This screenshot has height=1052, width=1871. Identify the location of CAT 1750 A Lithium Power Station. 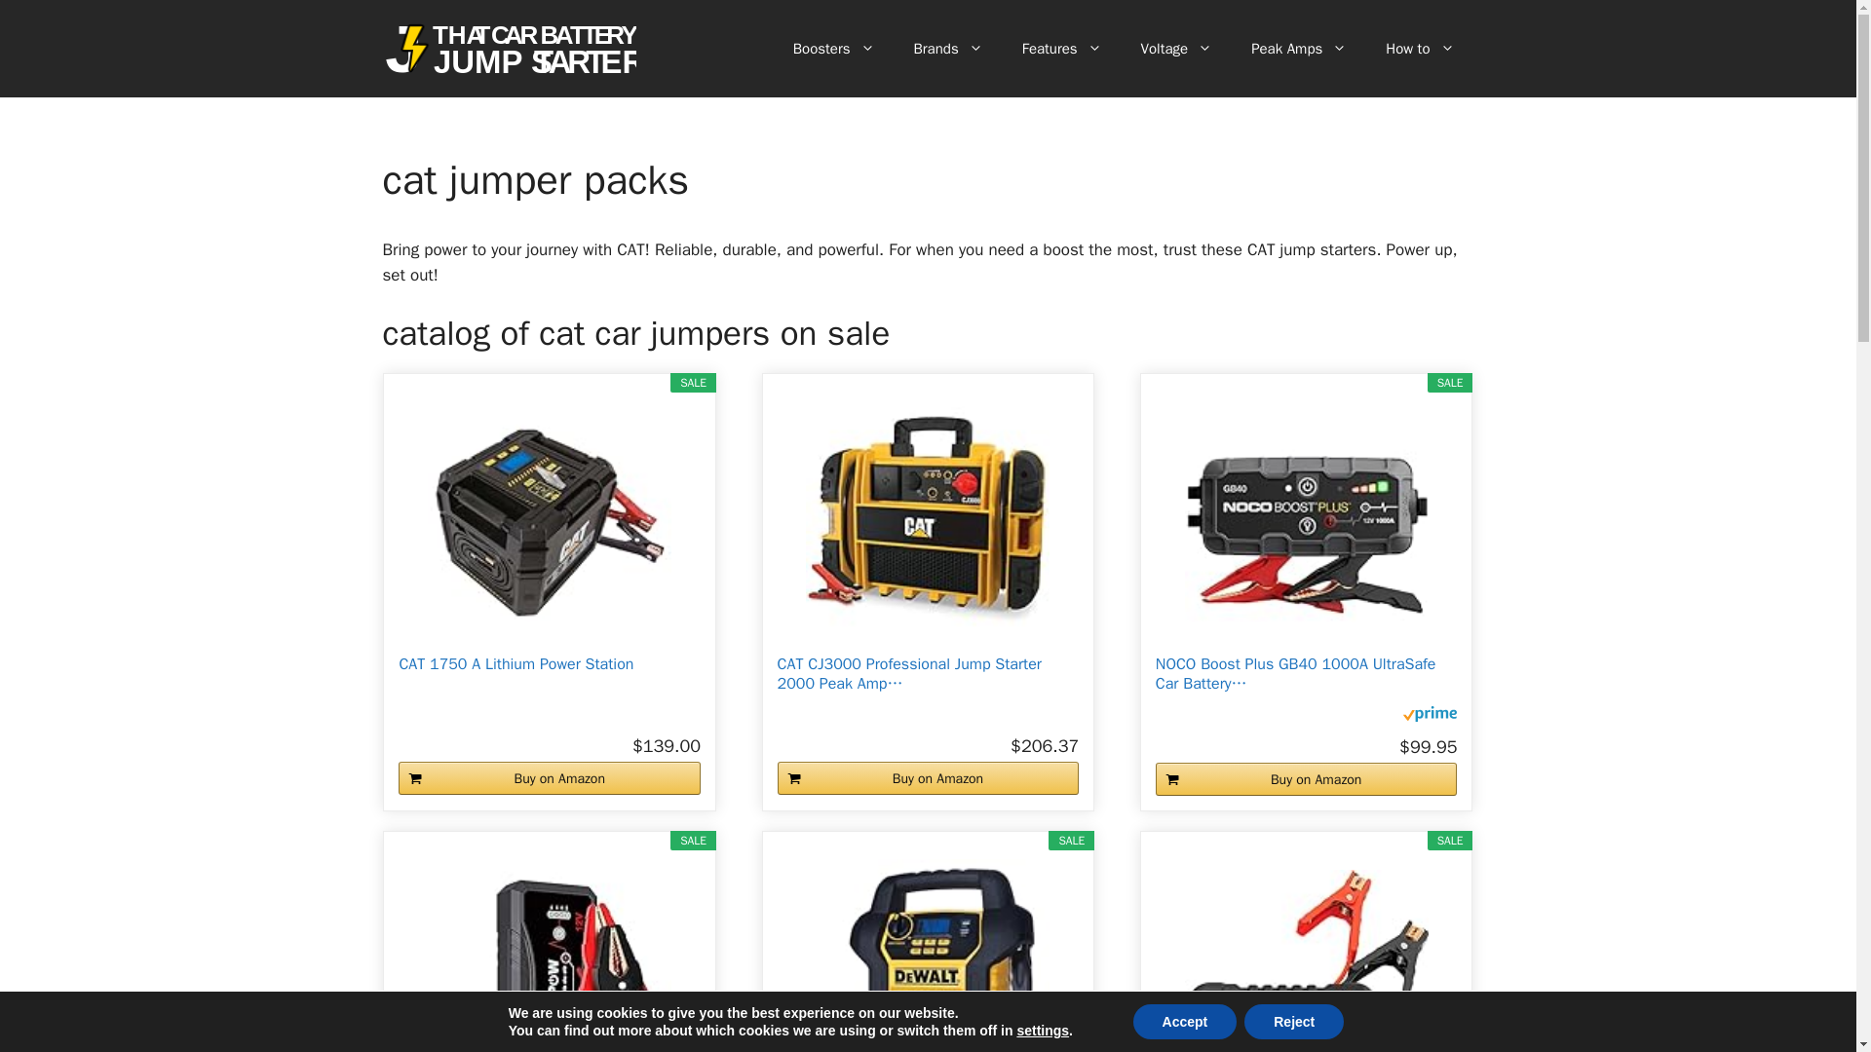
(549, 673).